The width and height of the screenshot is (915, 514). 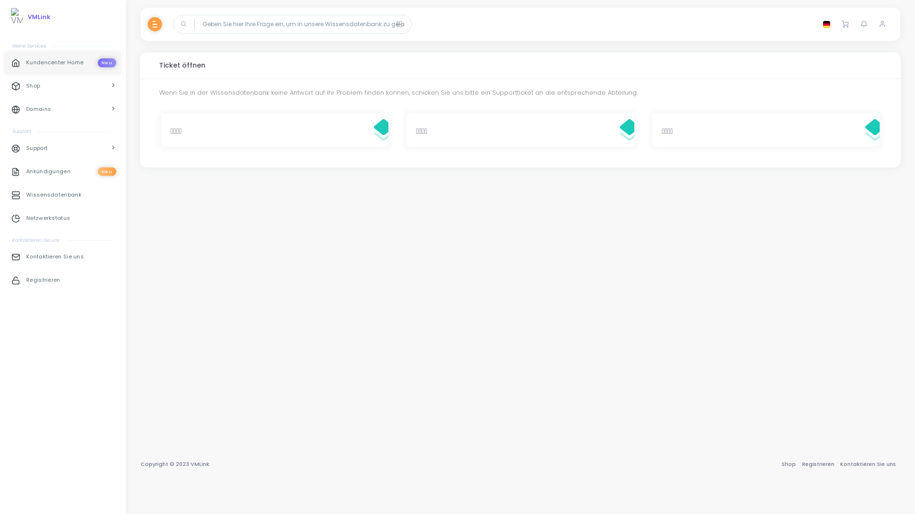 I want to click on Wissensdatenbank, so click(x=63, y=195).